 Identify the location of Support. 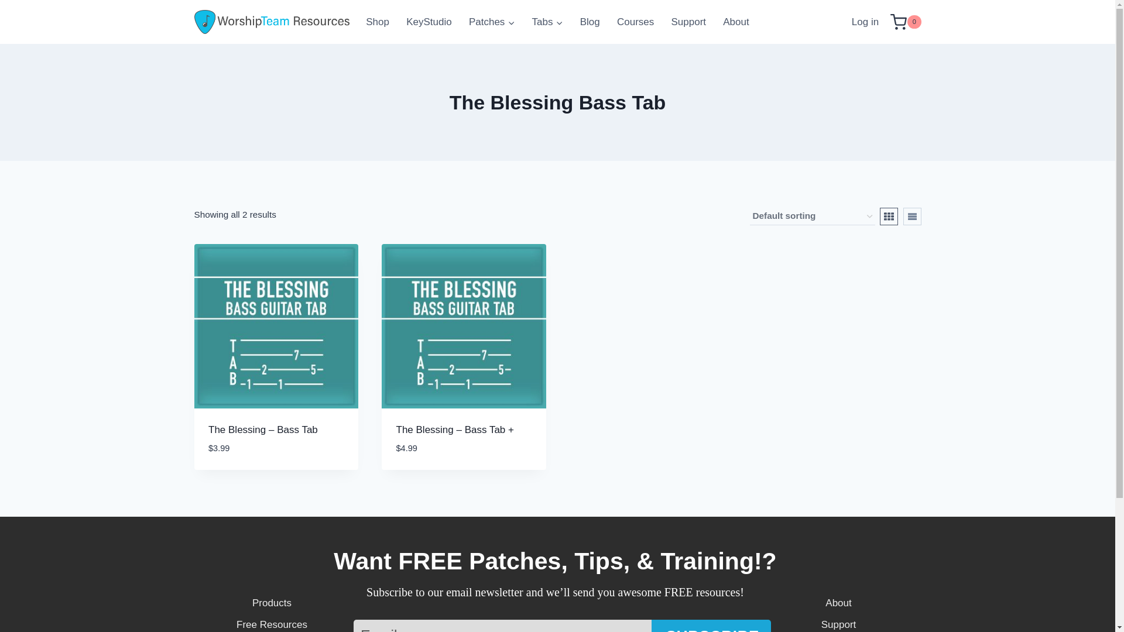
(688, 22).